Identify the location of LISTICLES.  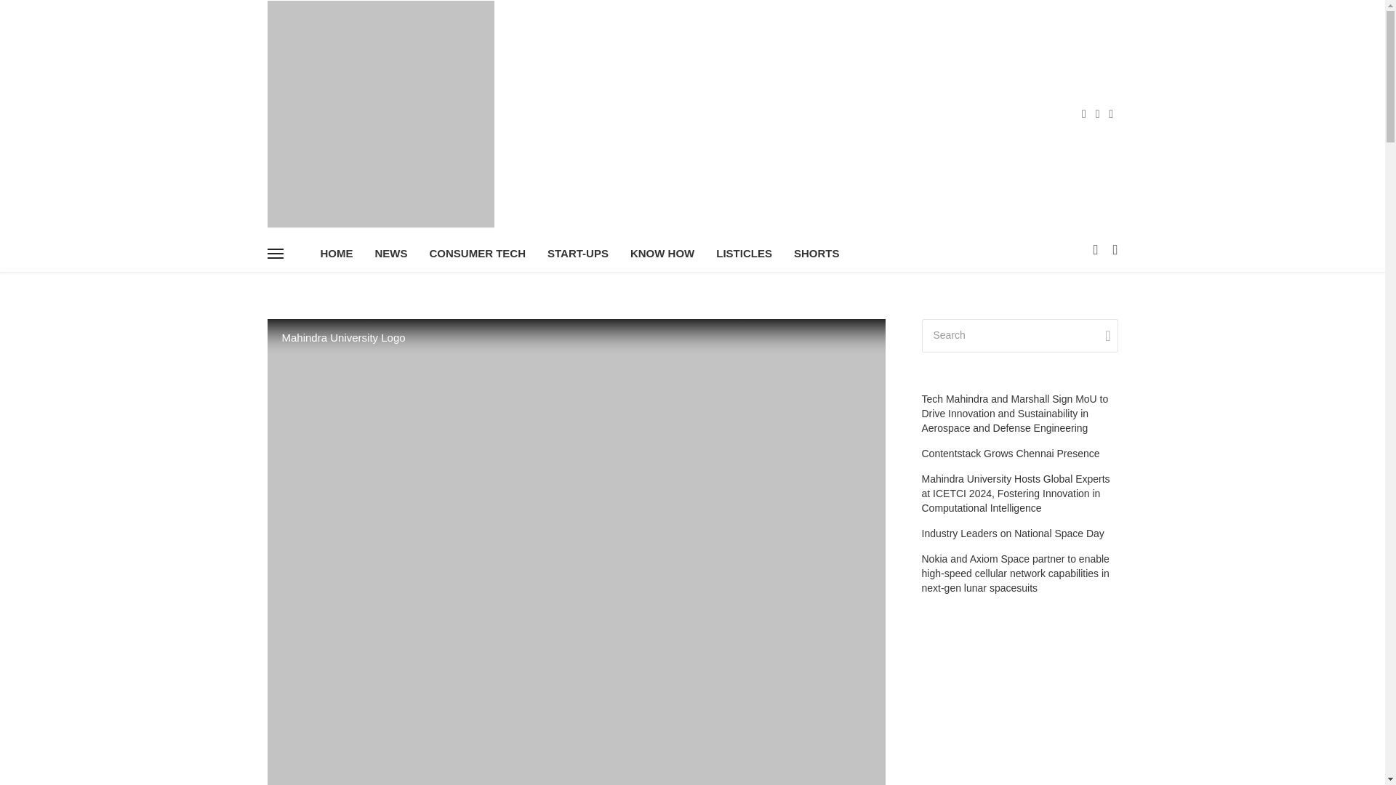
(744, 253).